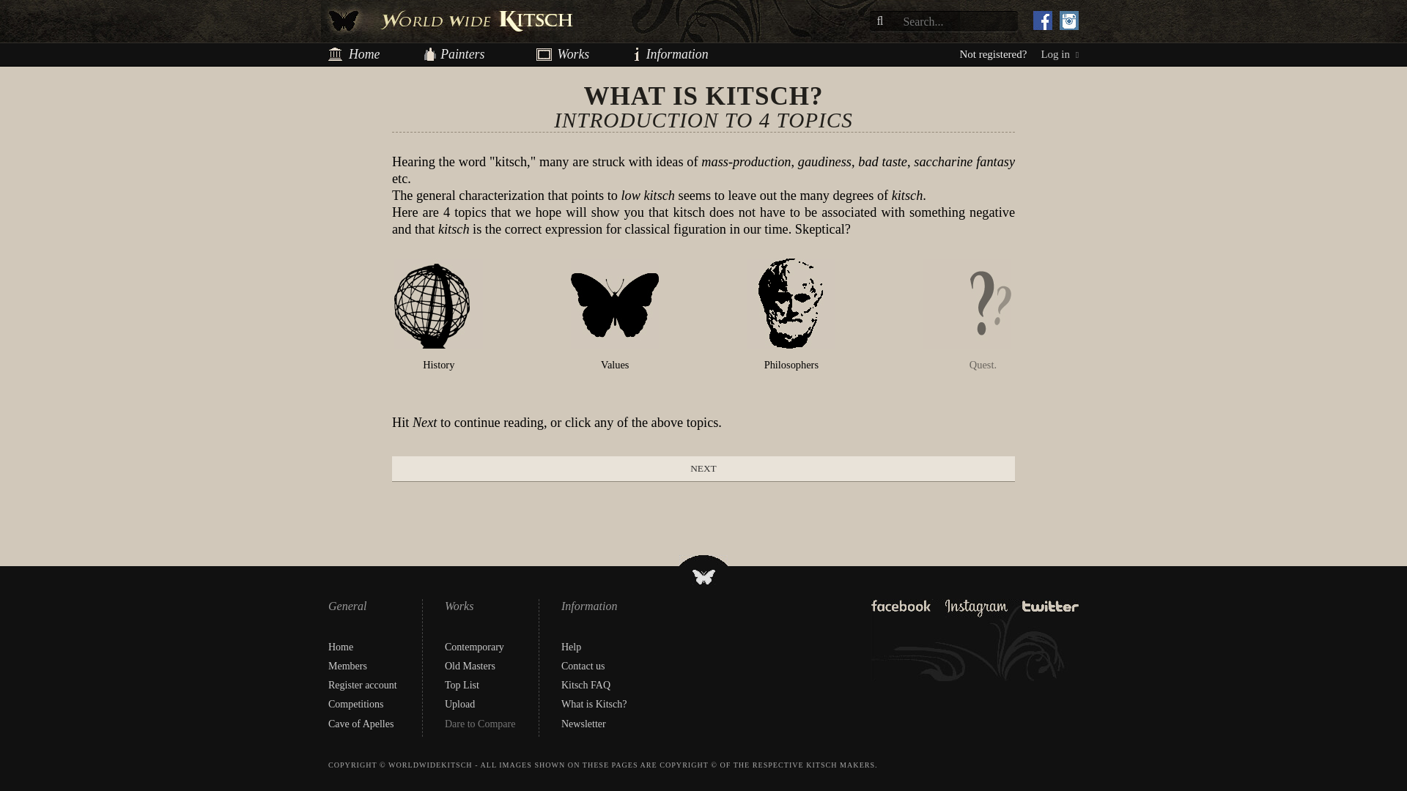 This screenshot has width=1407, height=791. Describe the element at coordinates (594, 703) in the screenshot. I see `What is Kitsch?` at that location.